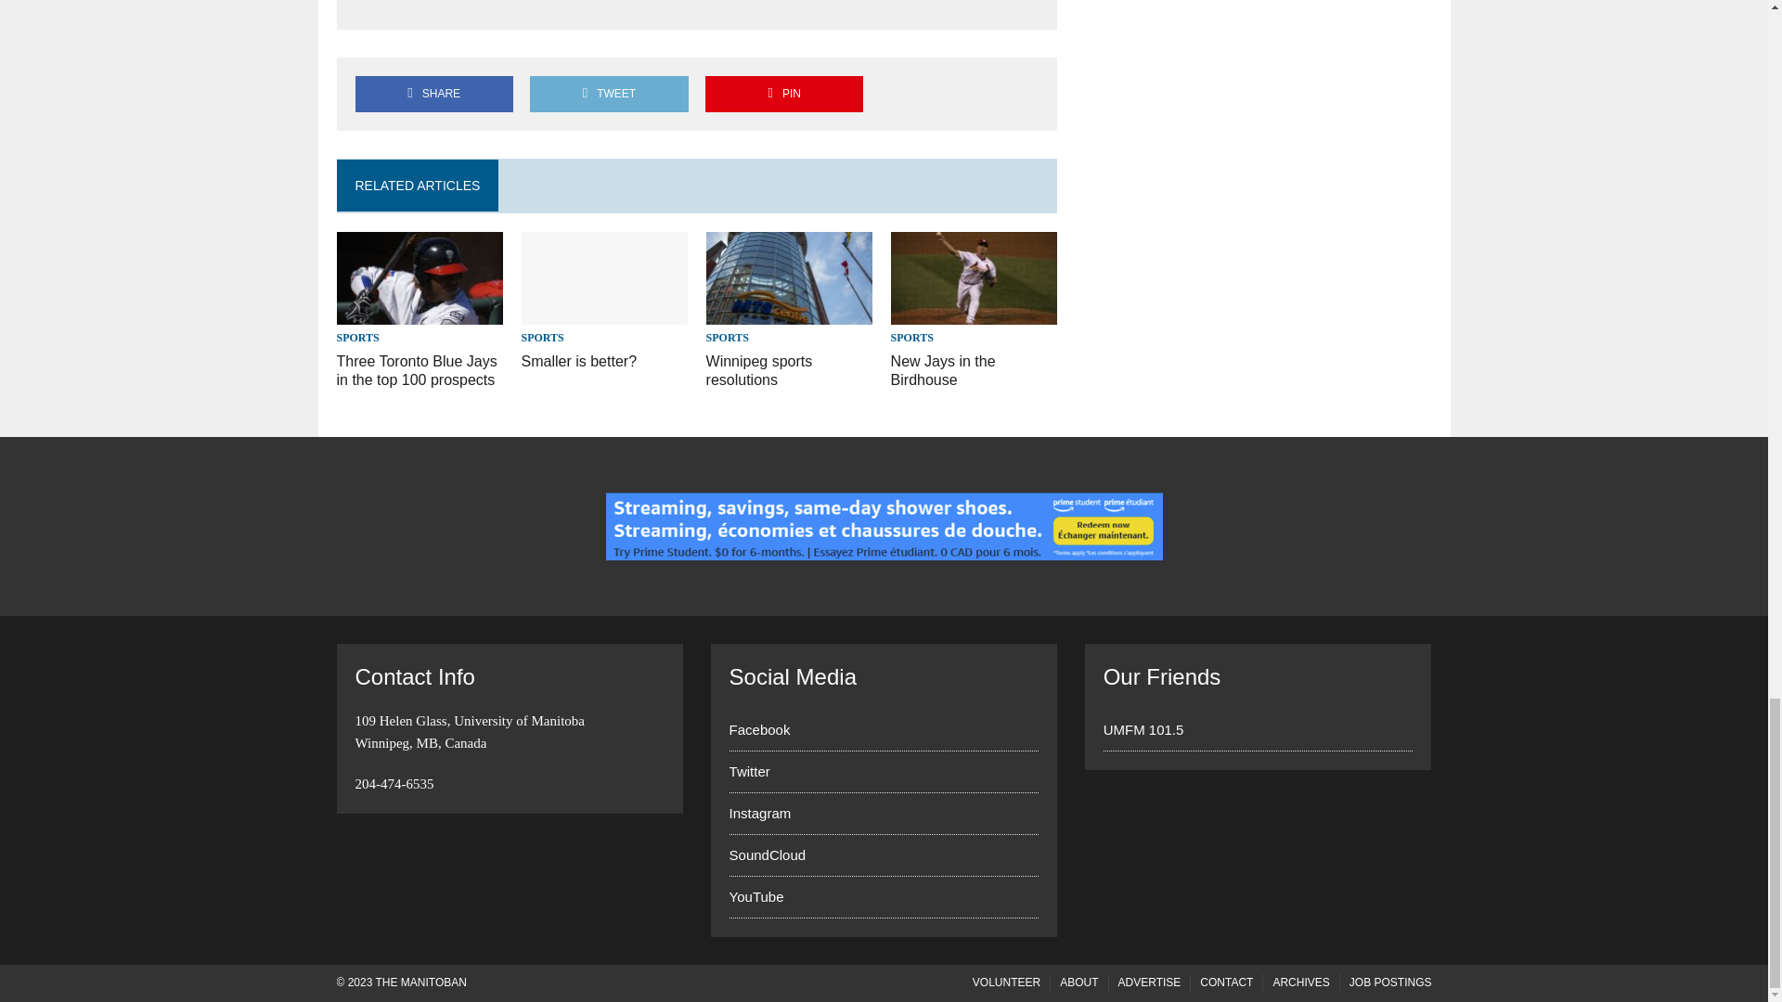 This screenshot has width=1782, height=1002. I want to click on New Jays in the Birdhouse, so click(975, 313).